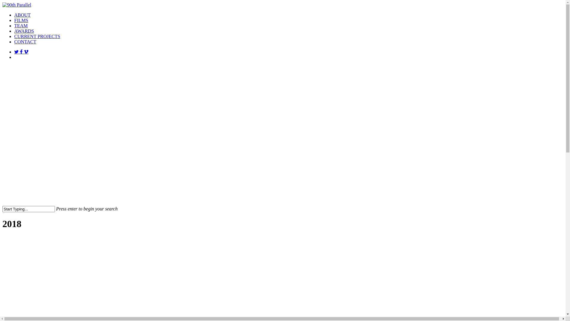 The image size is (570, 321). I want to click on Skip to main content, so click(2, 2).